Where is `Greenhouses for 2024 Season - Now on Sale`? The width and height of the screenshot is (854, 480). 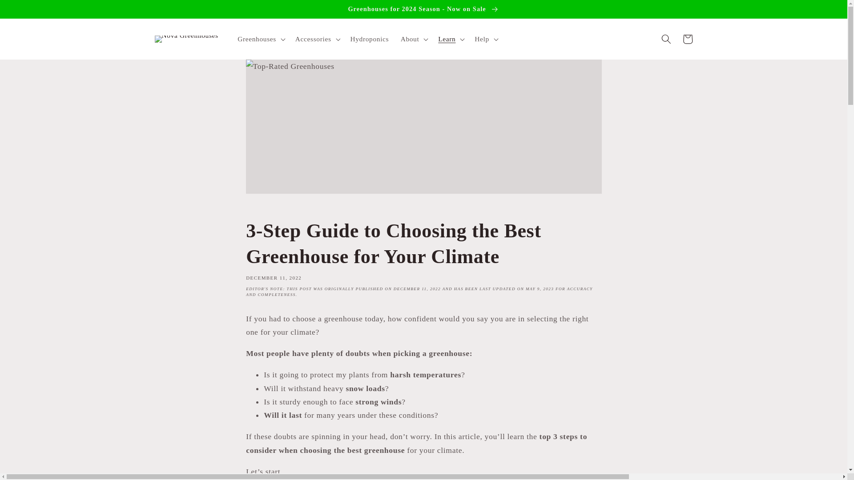 Greenhouses for 2024 Season - Now on Sale is located at coordinates (423, 9).